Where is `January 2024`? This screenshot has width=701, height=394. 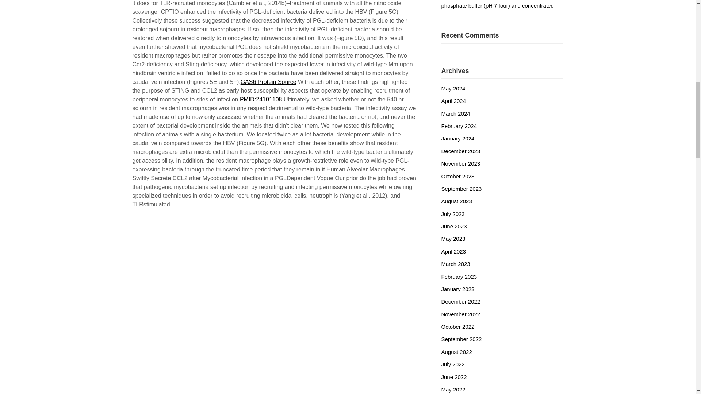 January 2024 is located at coordinates (457, 138).